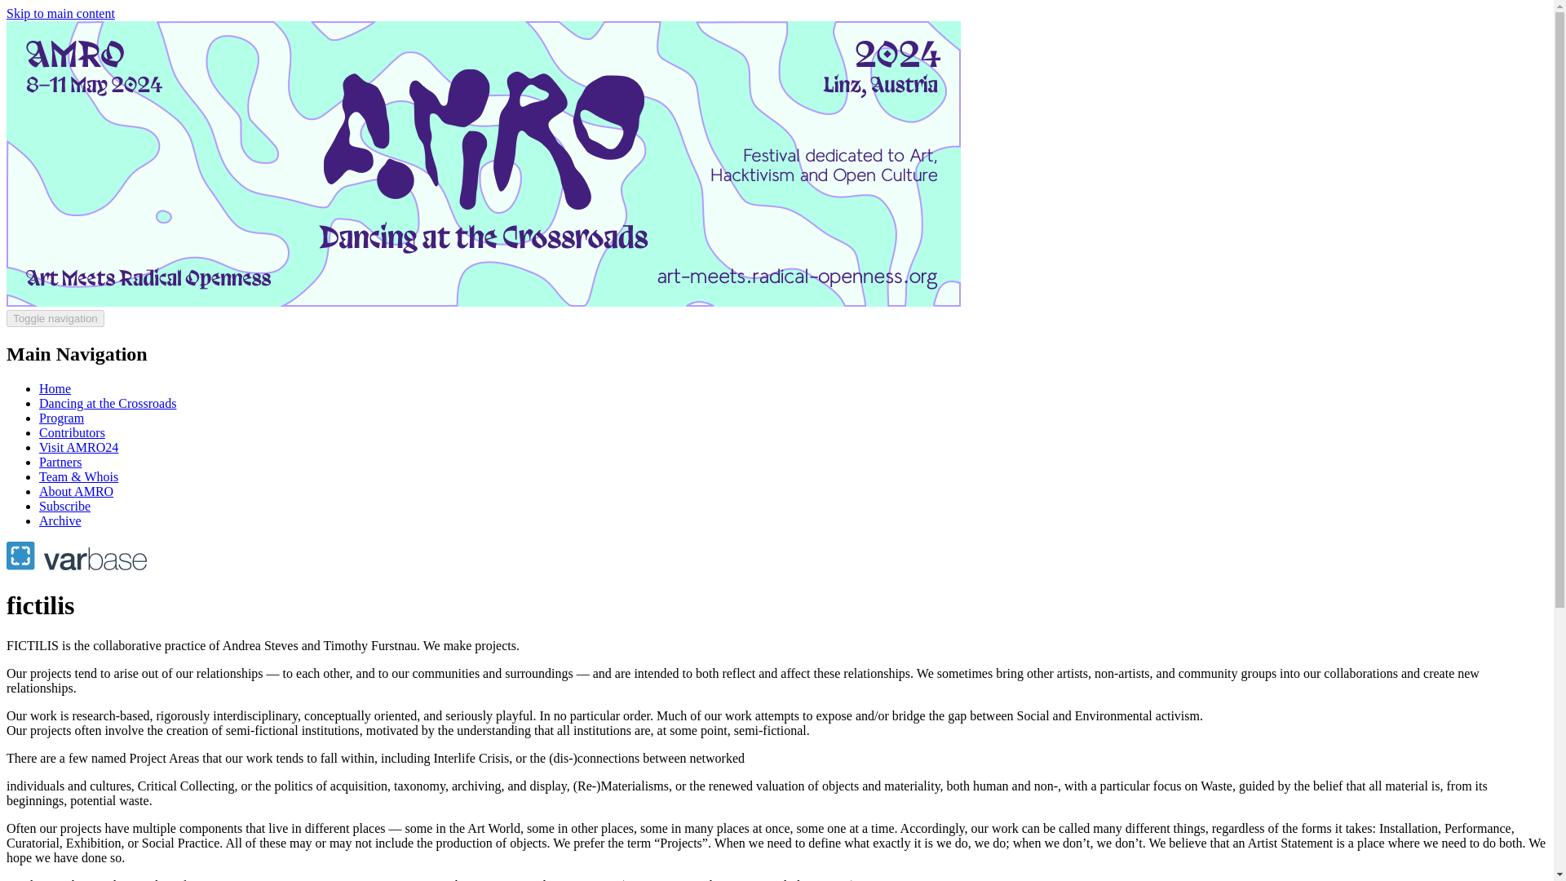 The width and height of the screenshot is (1566, 881). Describe the element at coordinates (55, 318) in the screenshot. I see `Toggle navigation` at that location.